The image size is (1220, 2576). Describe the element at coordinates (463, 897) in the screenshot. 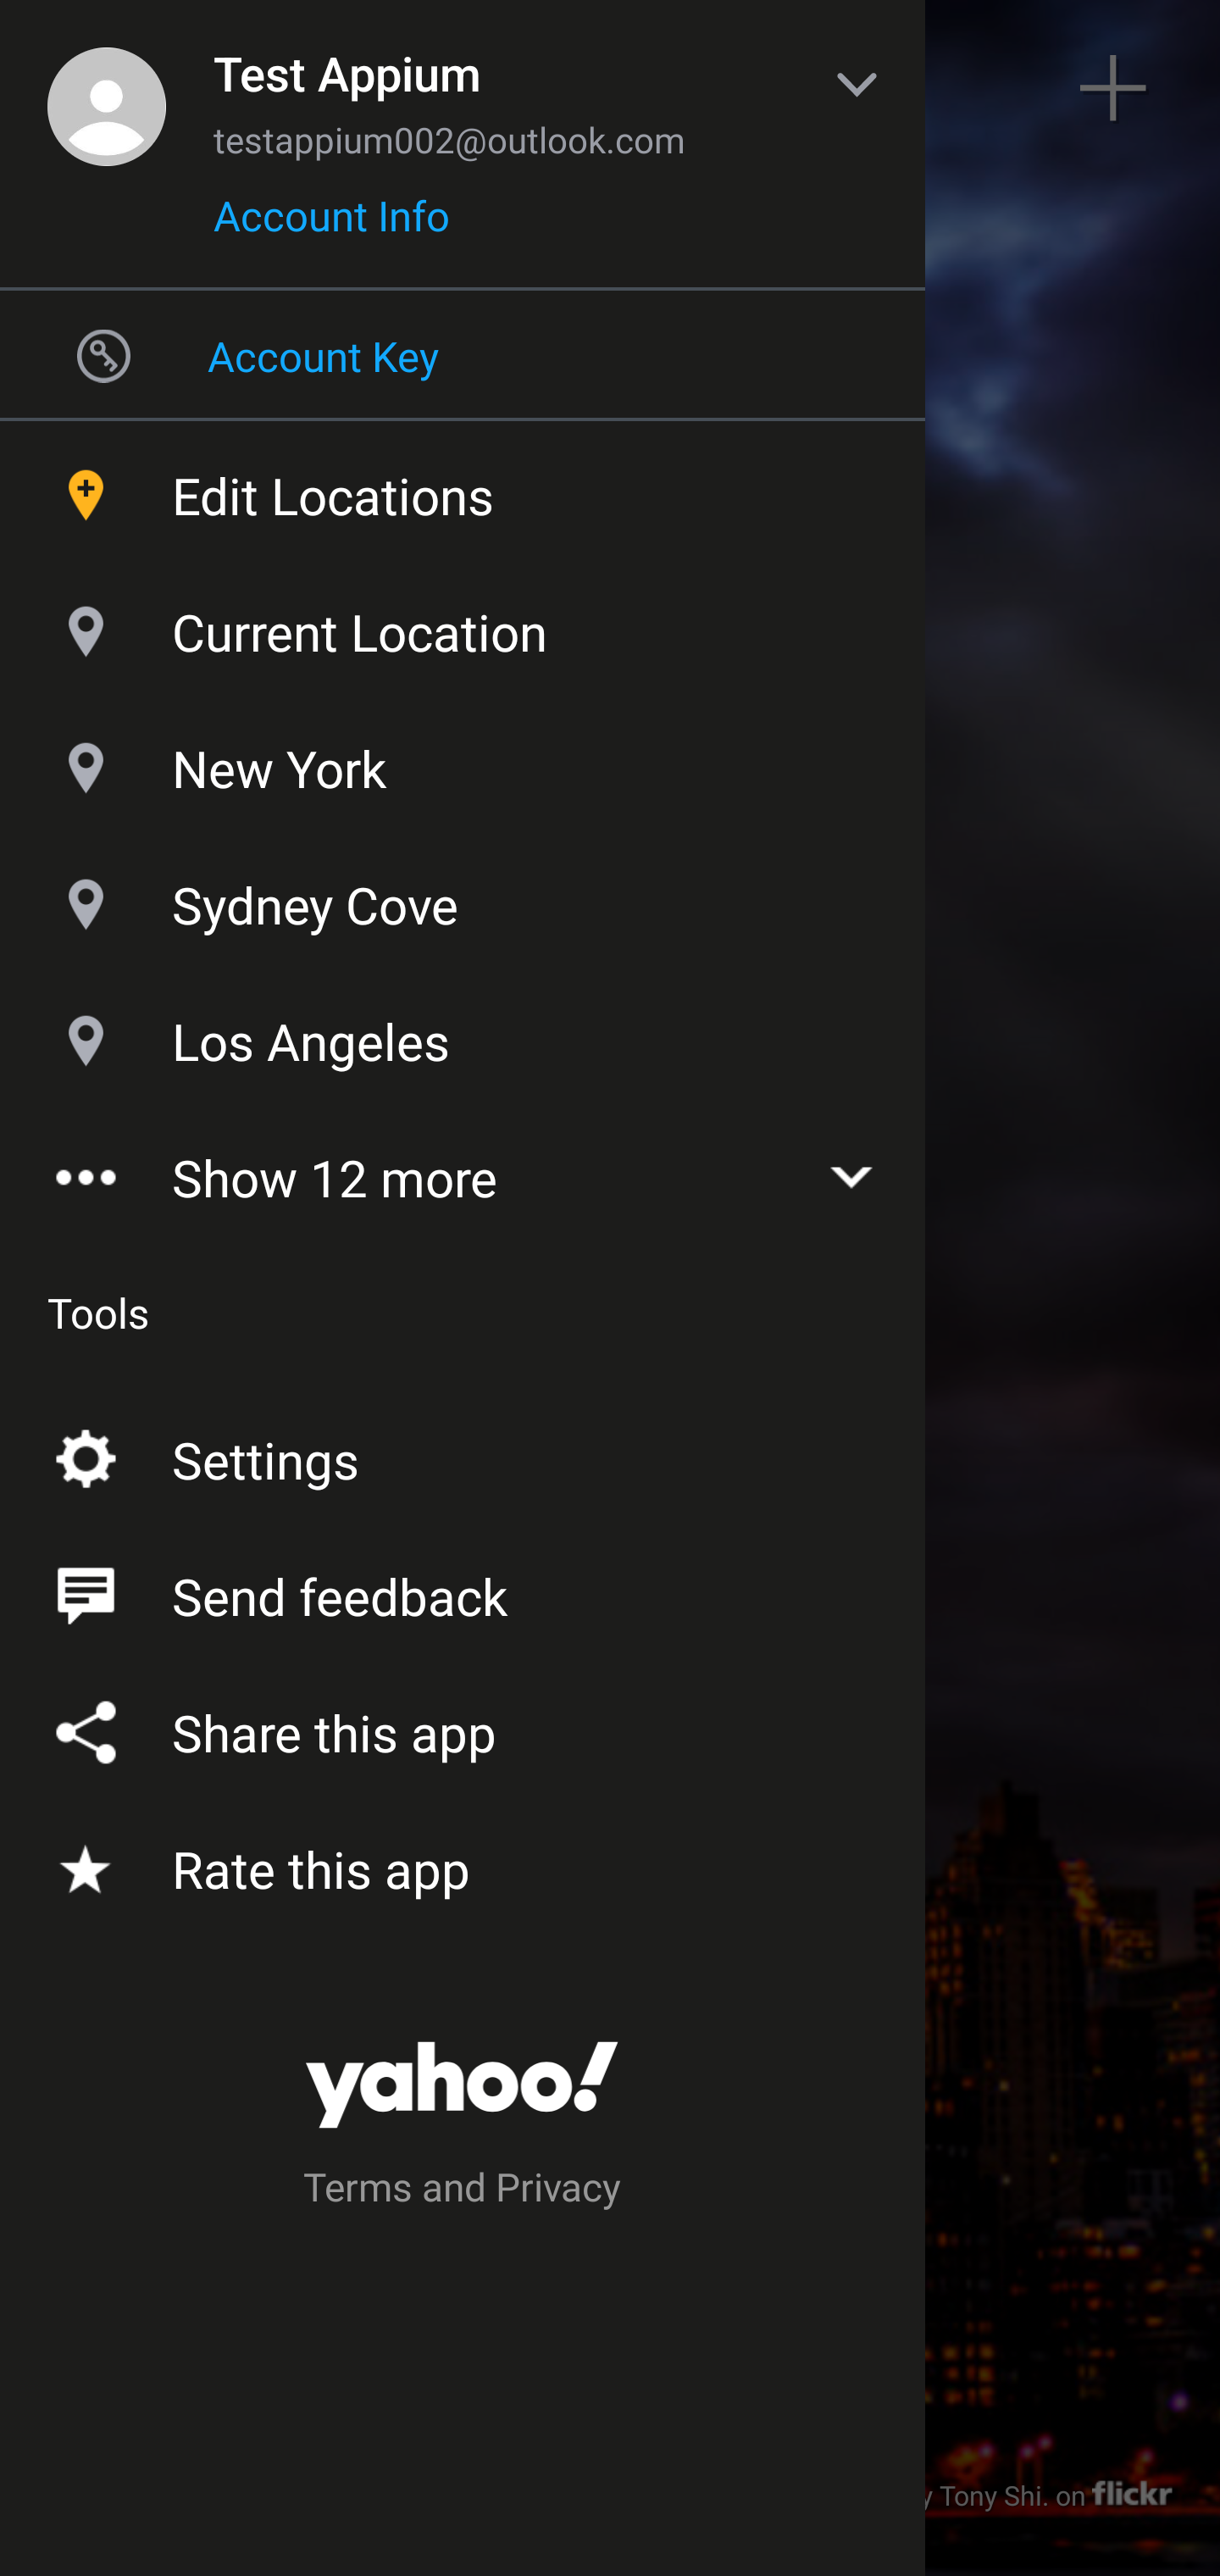

I see `Sydney Cove` at that location.